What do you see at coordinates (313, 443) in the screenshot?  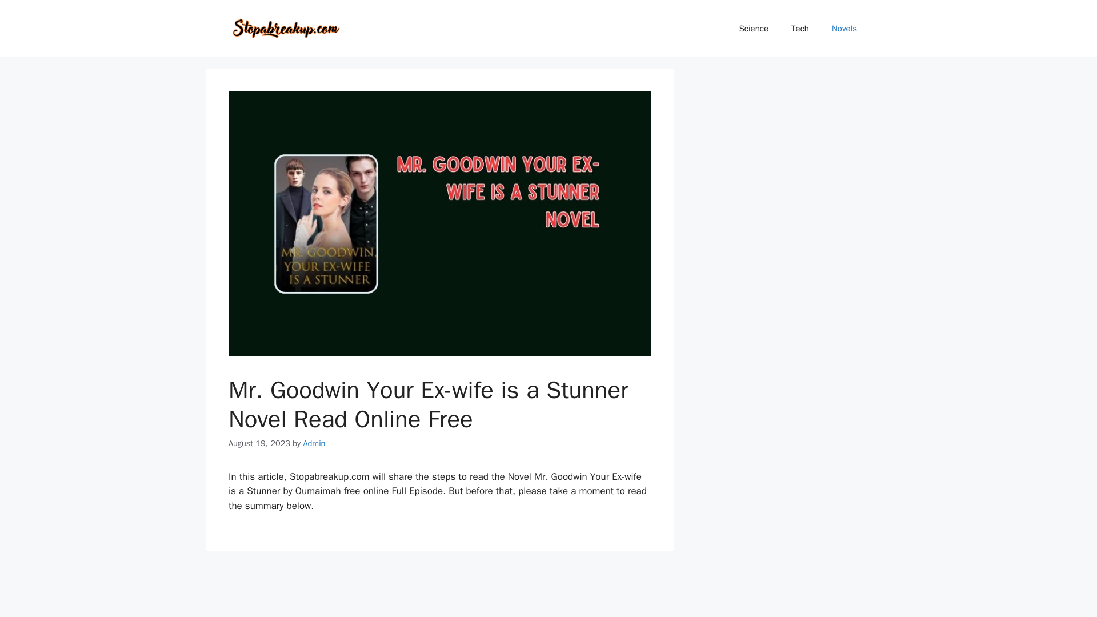 I see `View all posts by Admin` at bounding box center [313, 443].